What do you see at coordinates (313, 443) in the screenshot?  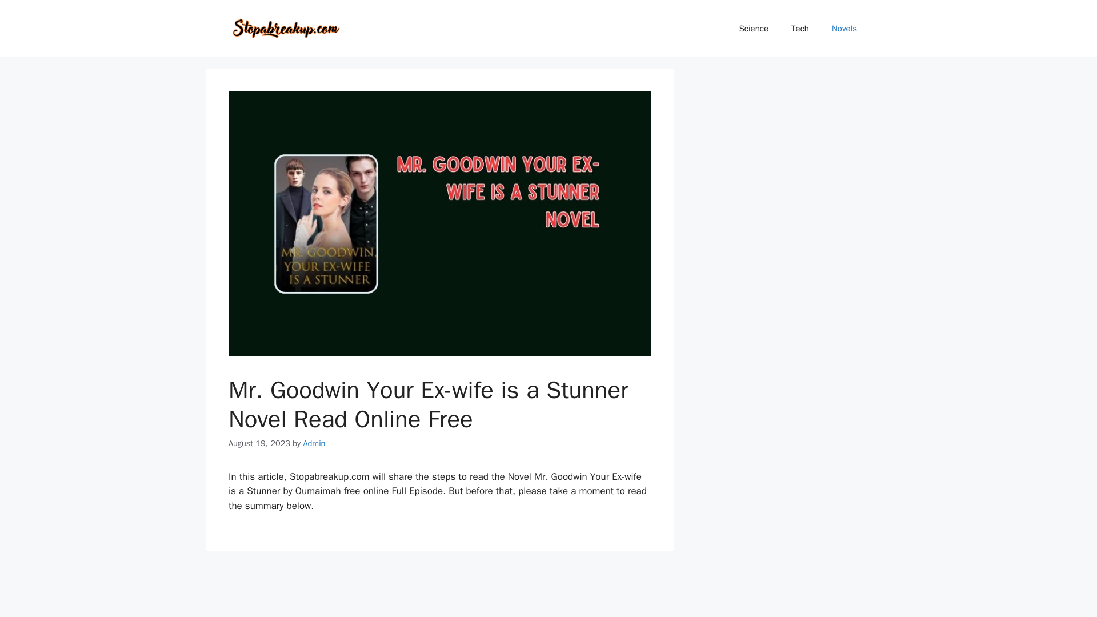 I see `View all posts by Admin` at bounding box center [313, 443].